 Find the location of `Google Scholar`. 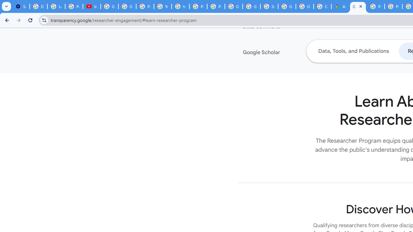

Google Scholar is located at coordinates (282, 53).